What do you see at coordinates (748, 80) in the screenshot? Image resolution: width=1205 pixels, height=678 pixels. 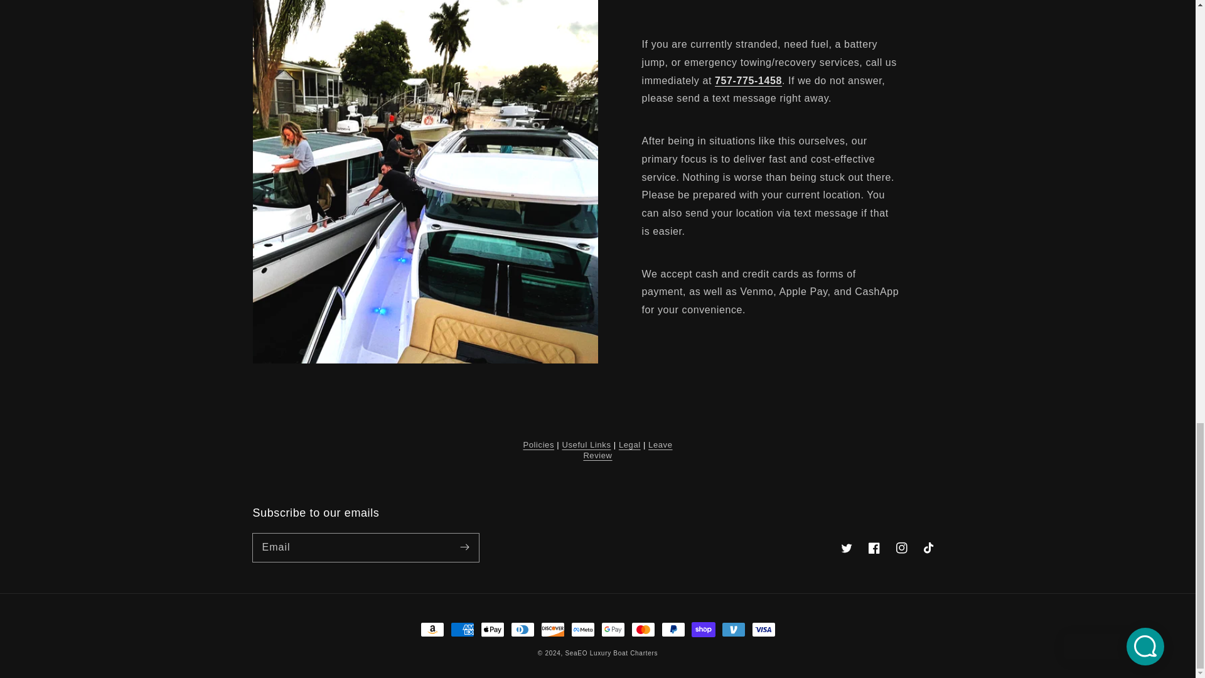 I see `757-775-1458` at bounding box center [748, 80].